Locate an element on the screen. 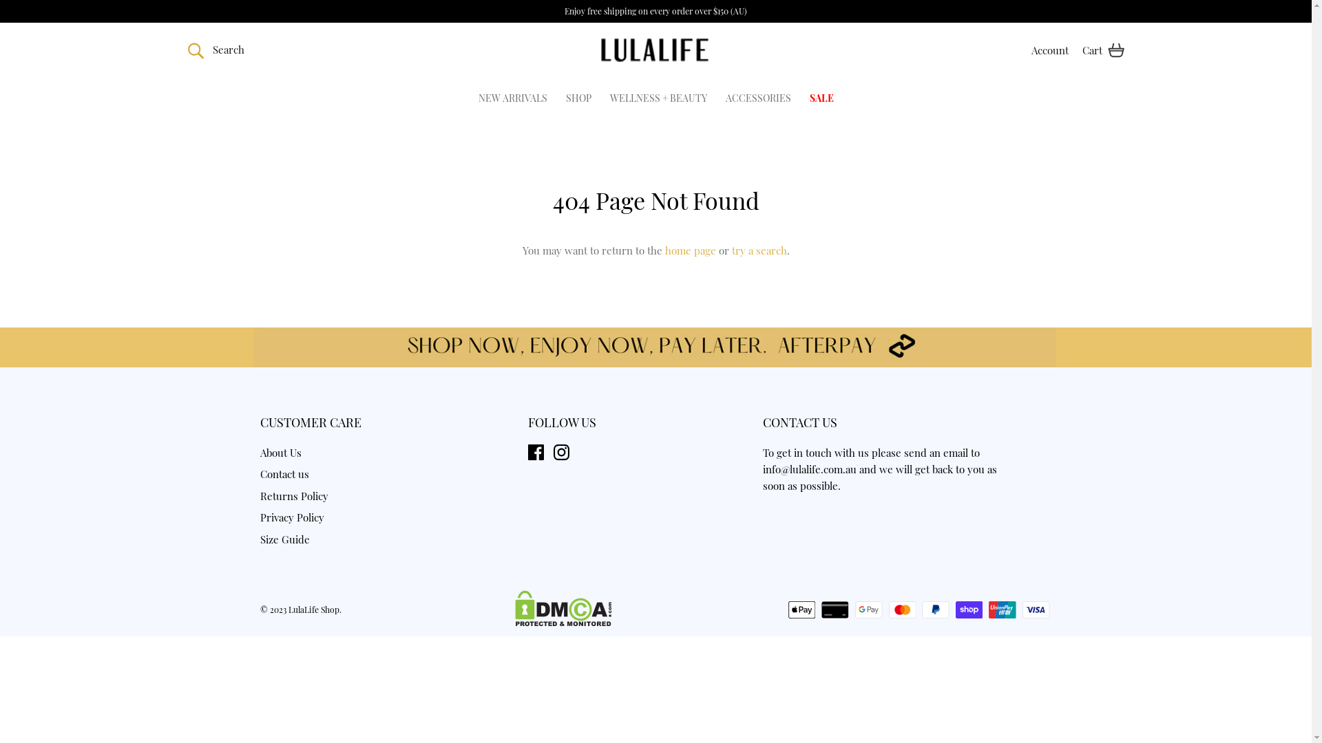 This screenshot has width=1322, height=743. DMCA.com Protection Status is located at coordinates (563, 623).